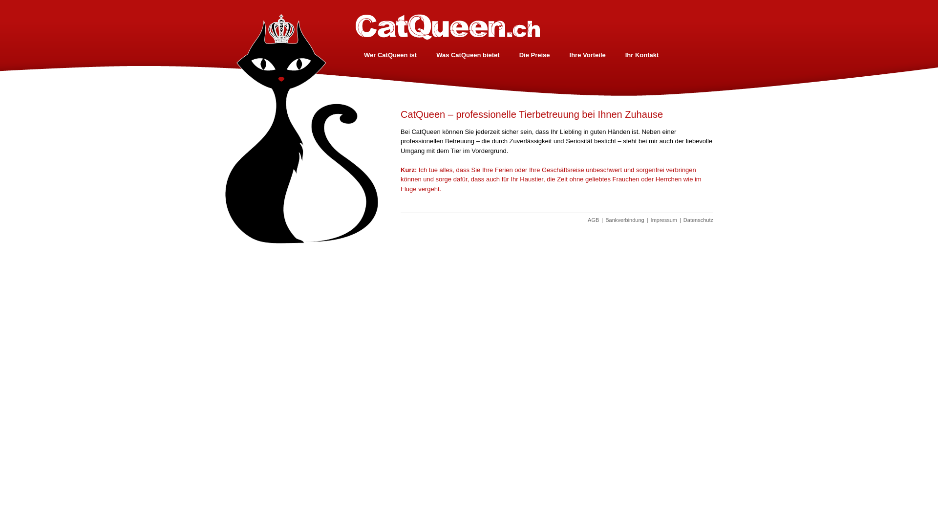  I want to click on Ihre Vorteile, so click(588, 55).